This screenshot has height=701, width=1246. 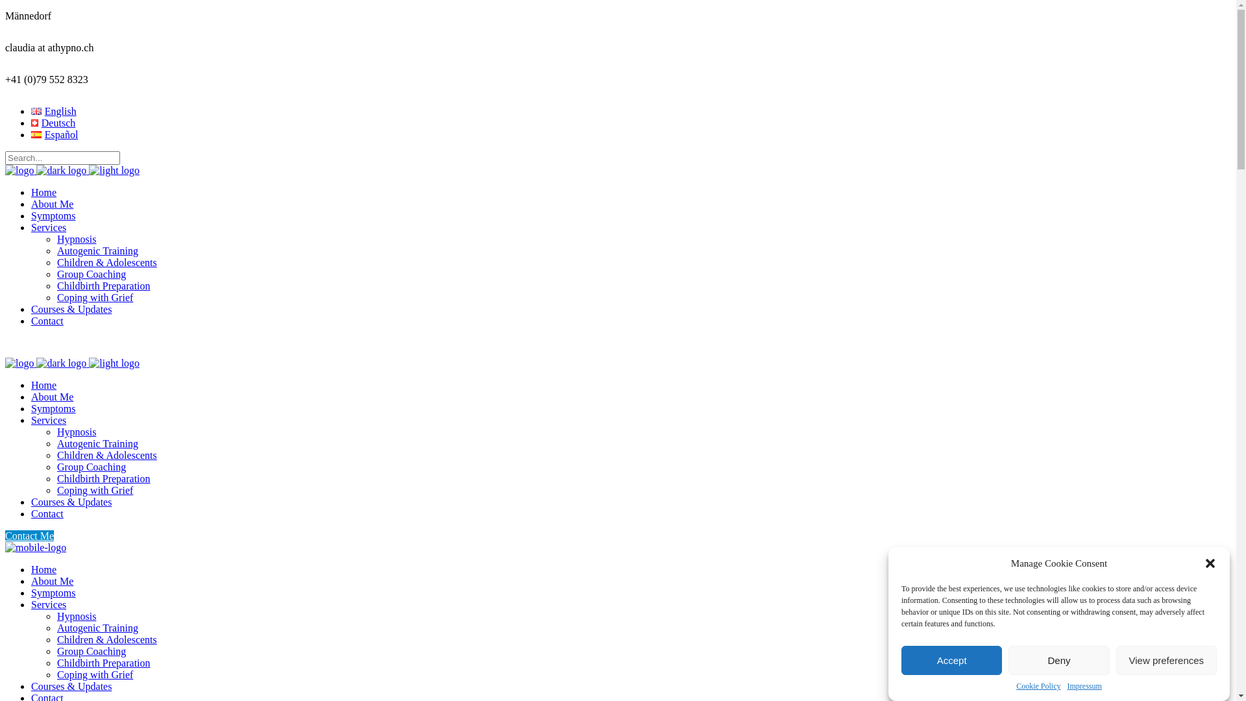 I want to click on Coping with Grief, so click(x=95, y=675).